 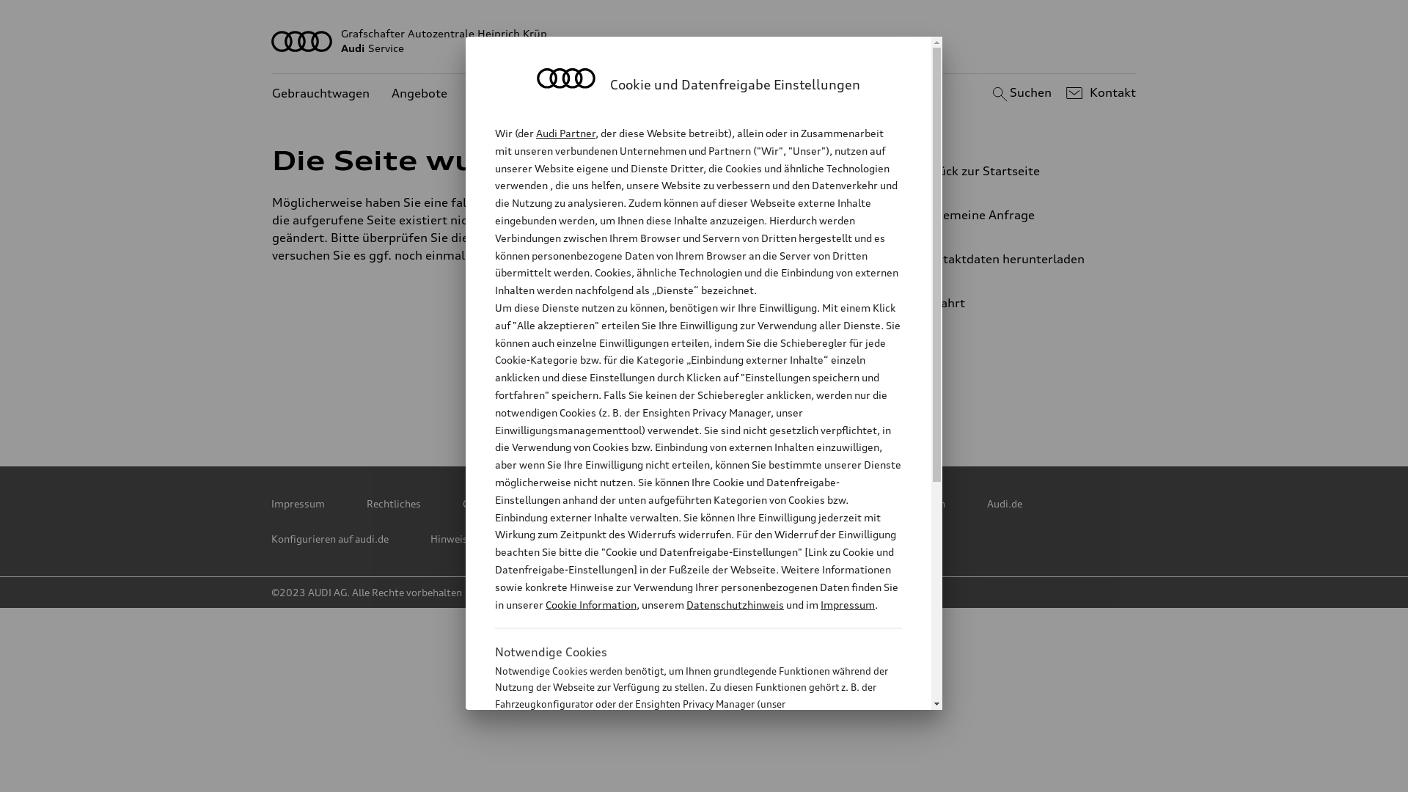 I want to click on Kundenservice, so click(x=511, y=94).